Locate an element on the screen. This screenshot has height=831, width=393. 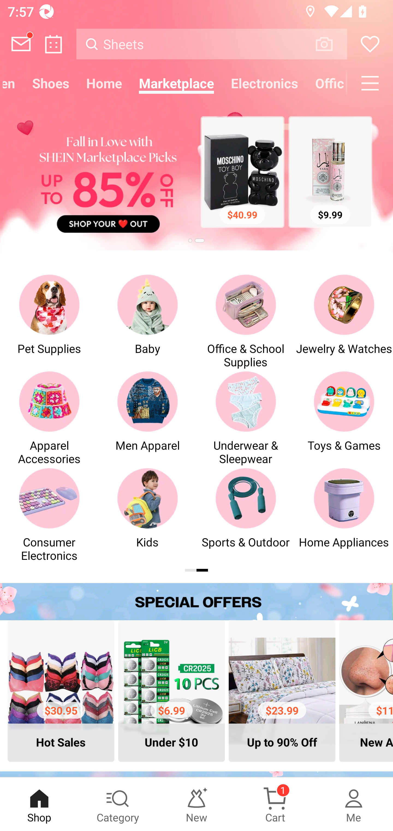
$30.95 Hot Sales is located at coordinates (61, 691).